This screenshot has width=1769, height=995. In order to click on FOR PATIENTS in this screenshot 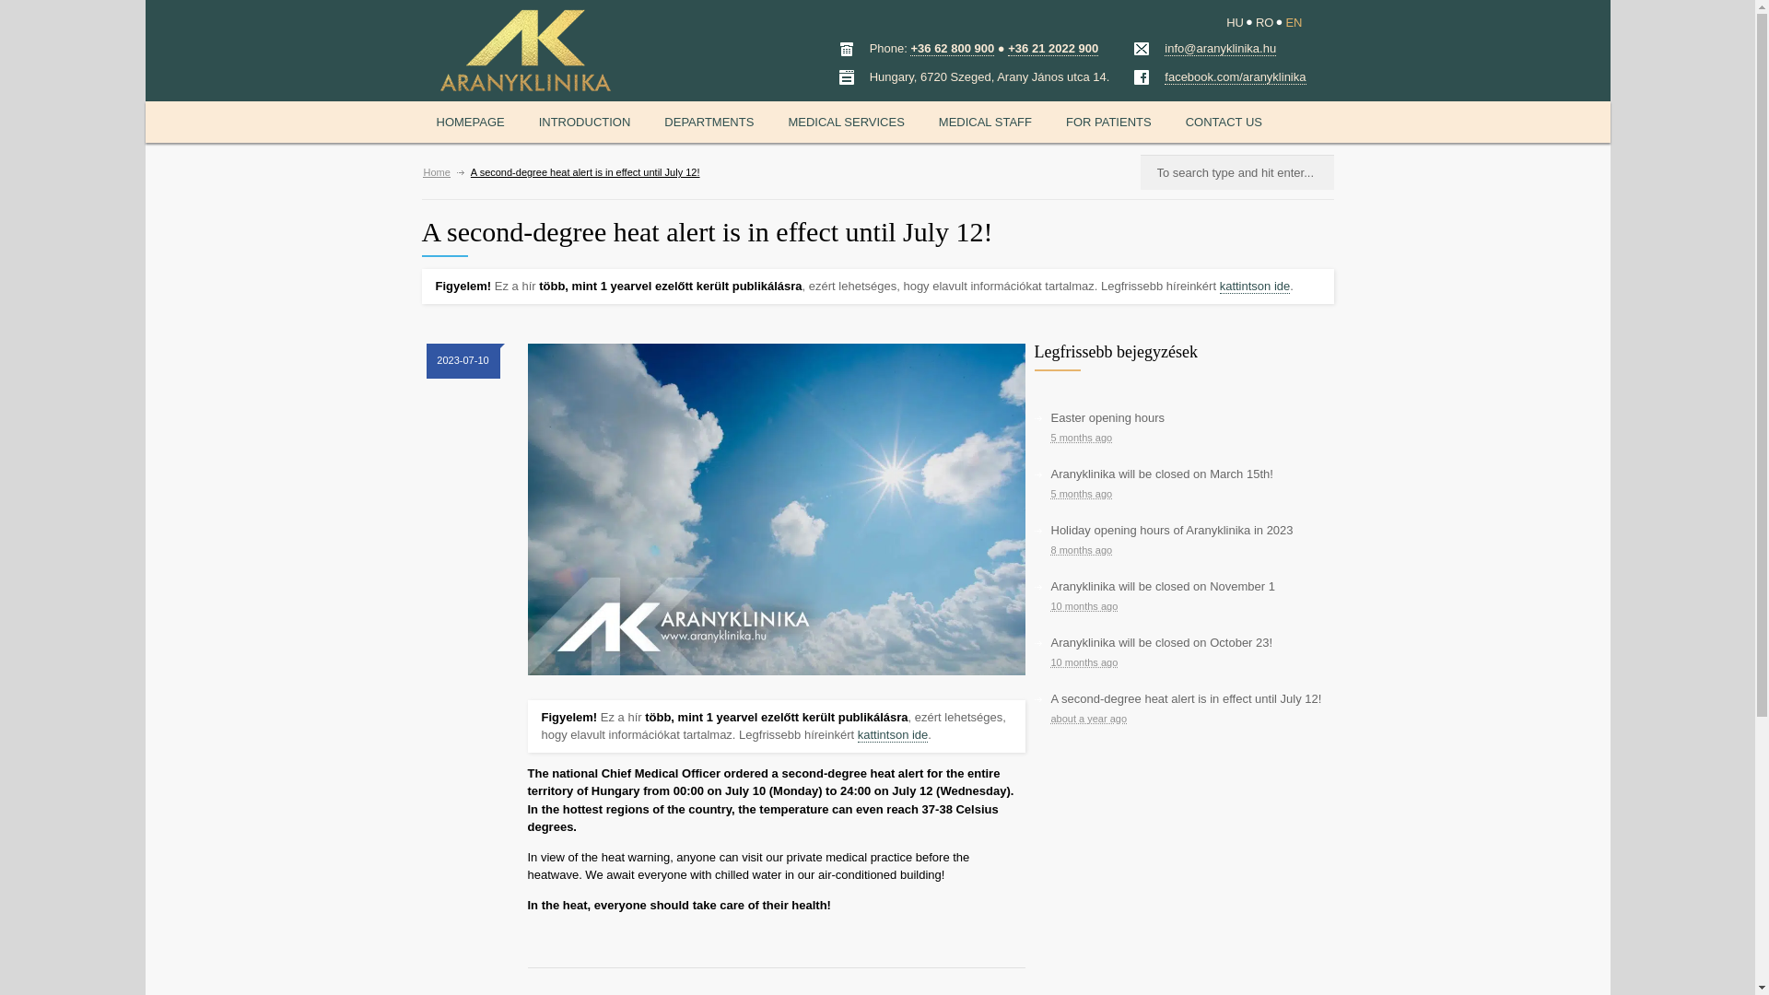, I will do `click(1107, 122)`.